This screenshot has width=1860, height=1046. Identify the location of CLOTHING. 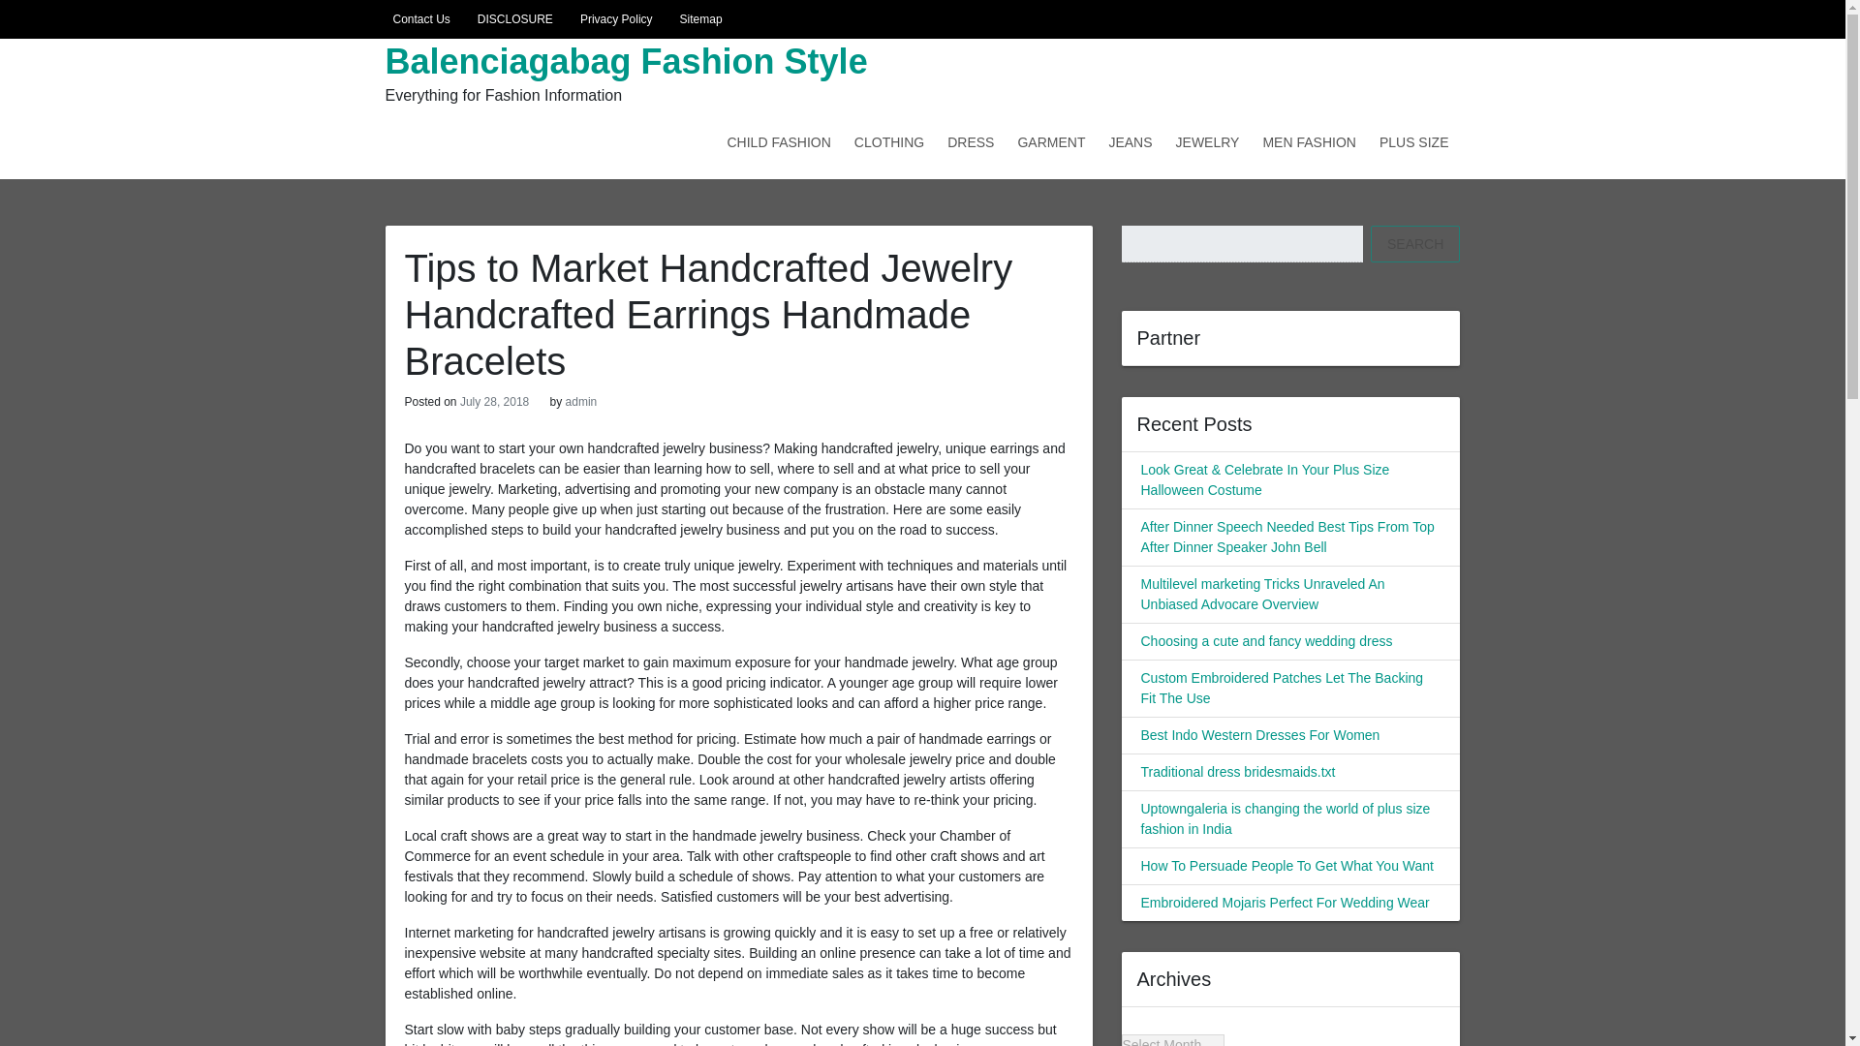
(888, 141).